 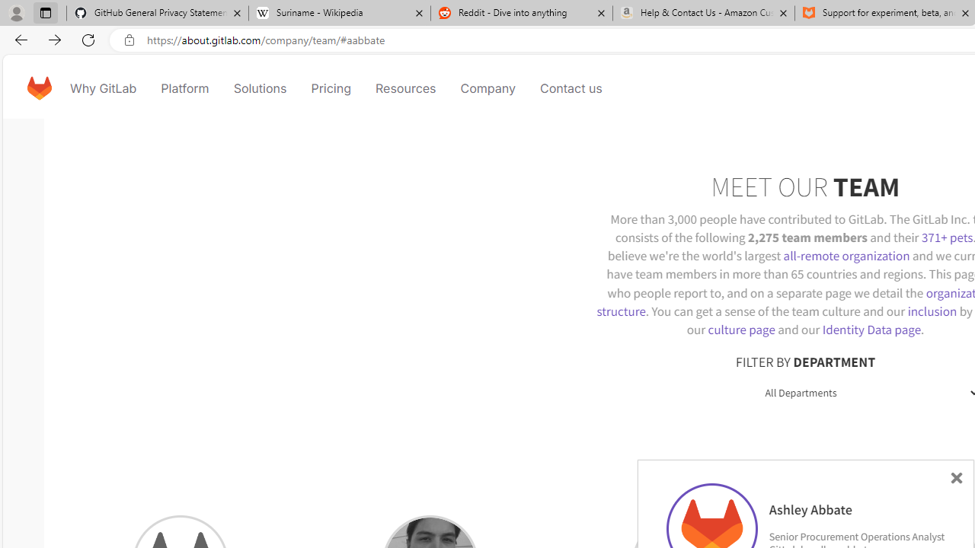 I want to click on Senior Procurement Operations Analyst, so click(x=856, y=536).